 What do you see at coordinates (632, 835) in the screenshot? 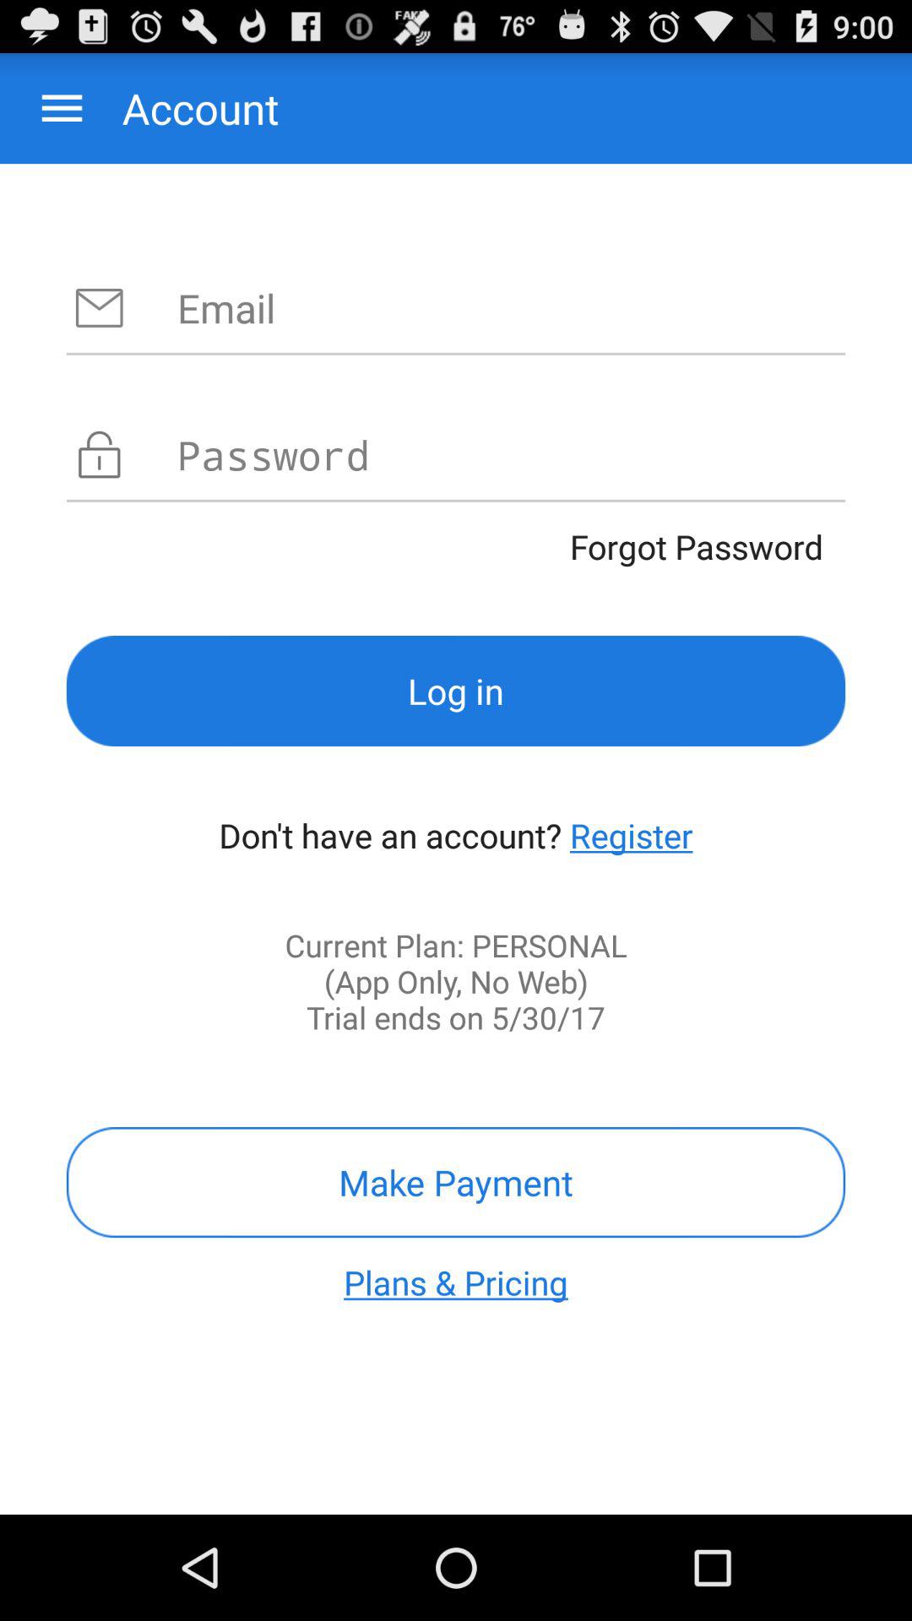
I see `choose icon on the right` at bounding box center [632, 835].